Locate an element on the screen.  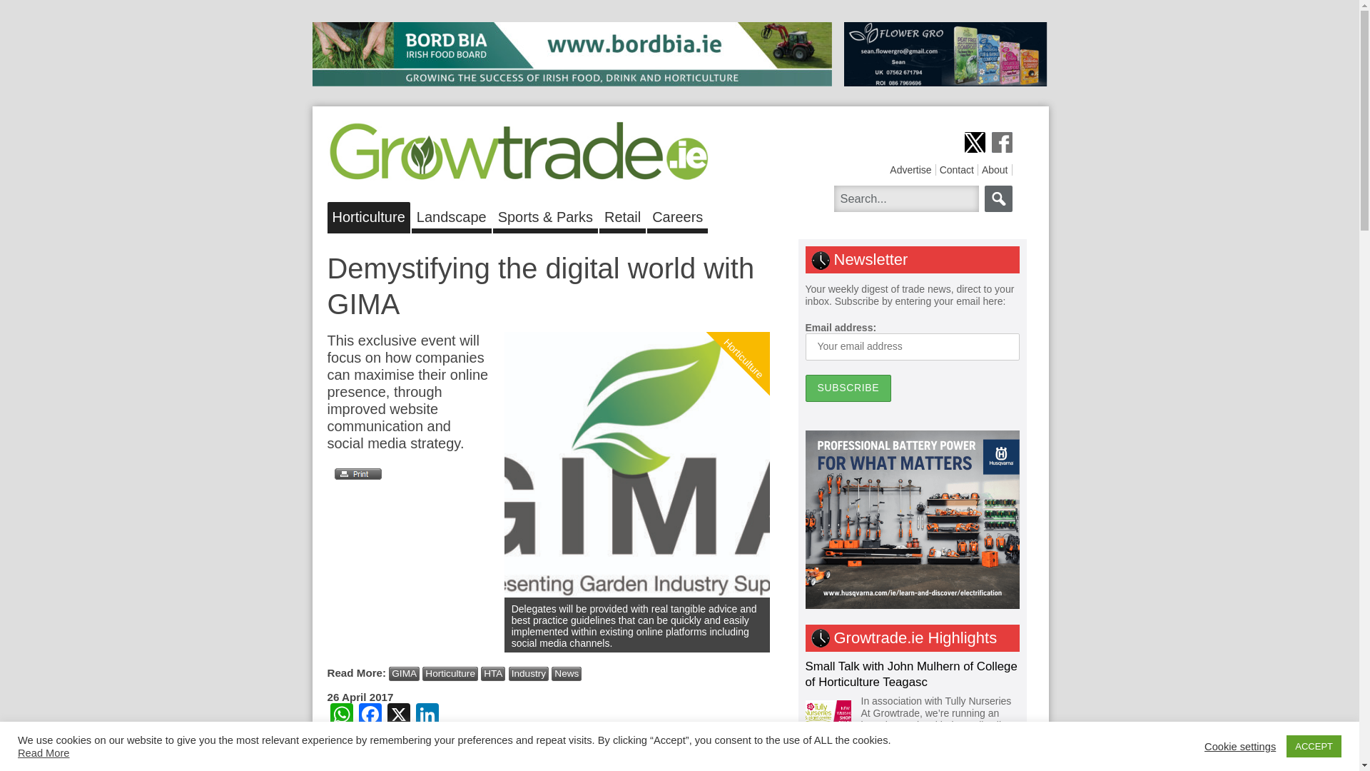
LinkedIn is located at coordinates (427, 715).